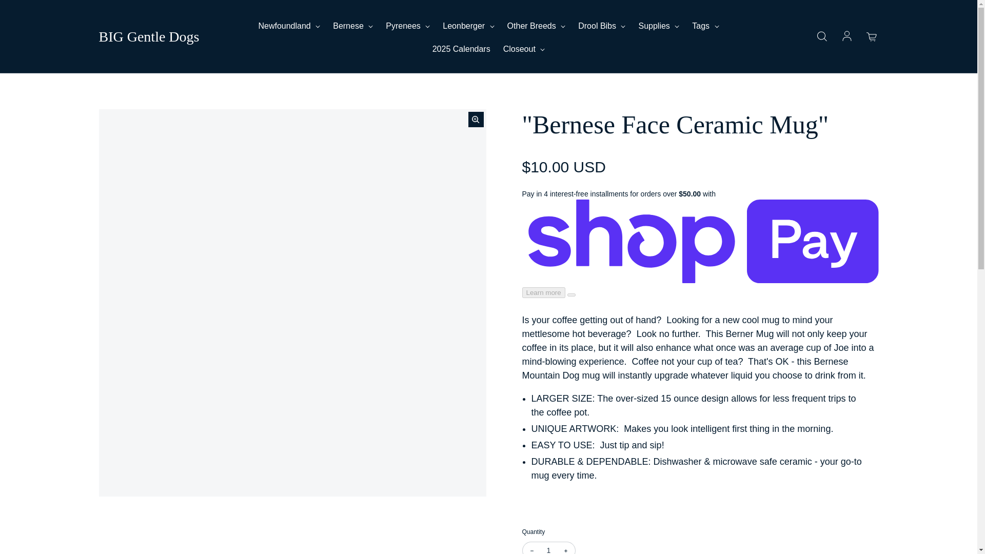  I want to click on 2025 Calendars, so click(461, 49).